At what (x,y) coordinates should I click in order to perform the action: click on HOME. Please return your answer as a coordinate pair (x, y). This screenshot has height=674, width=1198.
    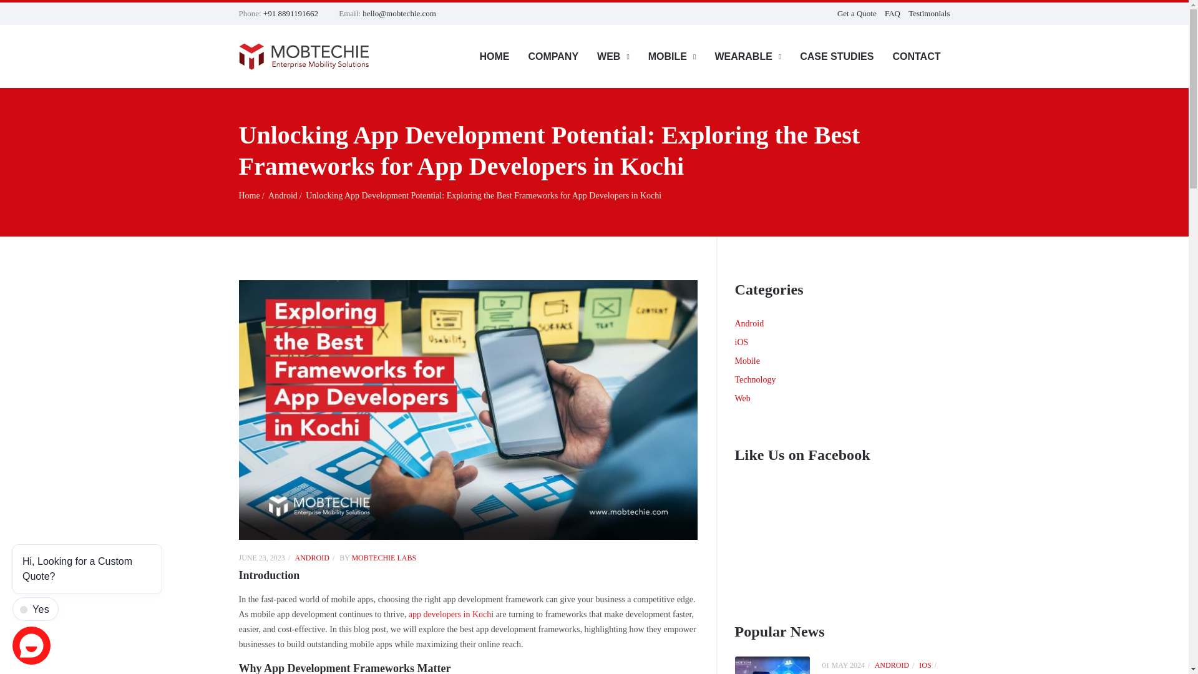
    Looking at the image, I should click on (494, 56).